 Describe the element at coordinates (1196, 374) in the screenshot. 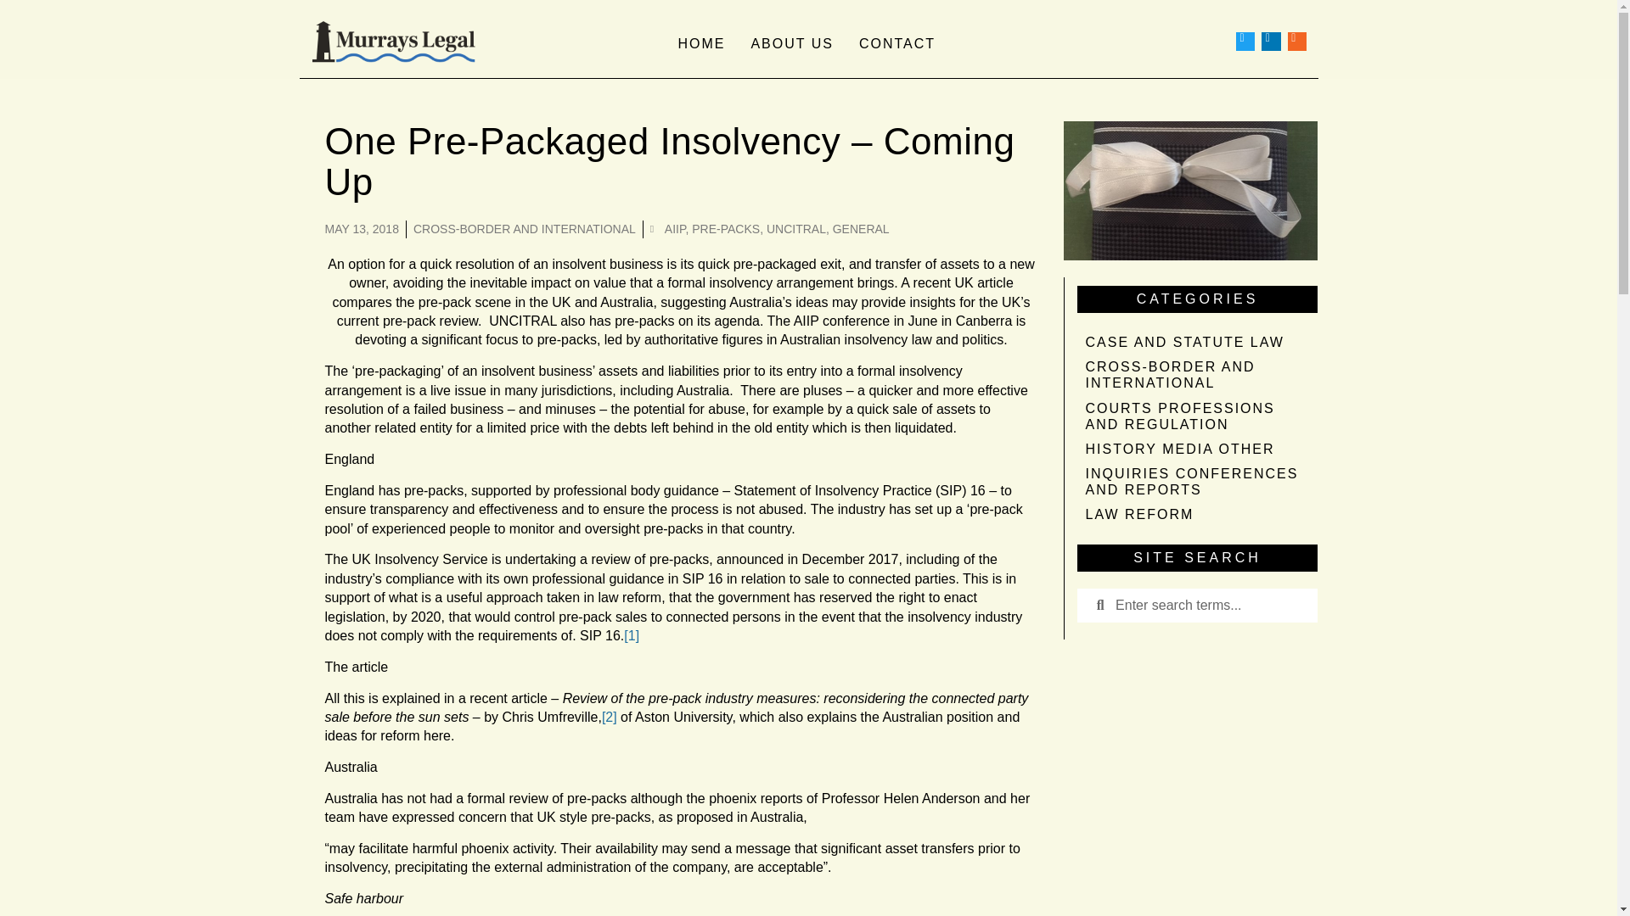

I see `CROSS-BORDER AND INTERNATIONAL` at that location.